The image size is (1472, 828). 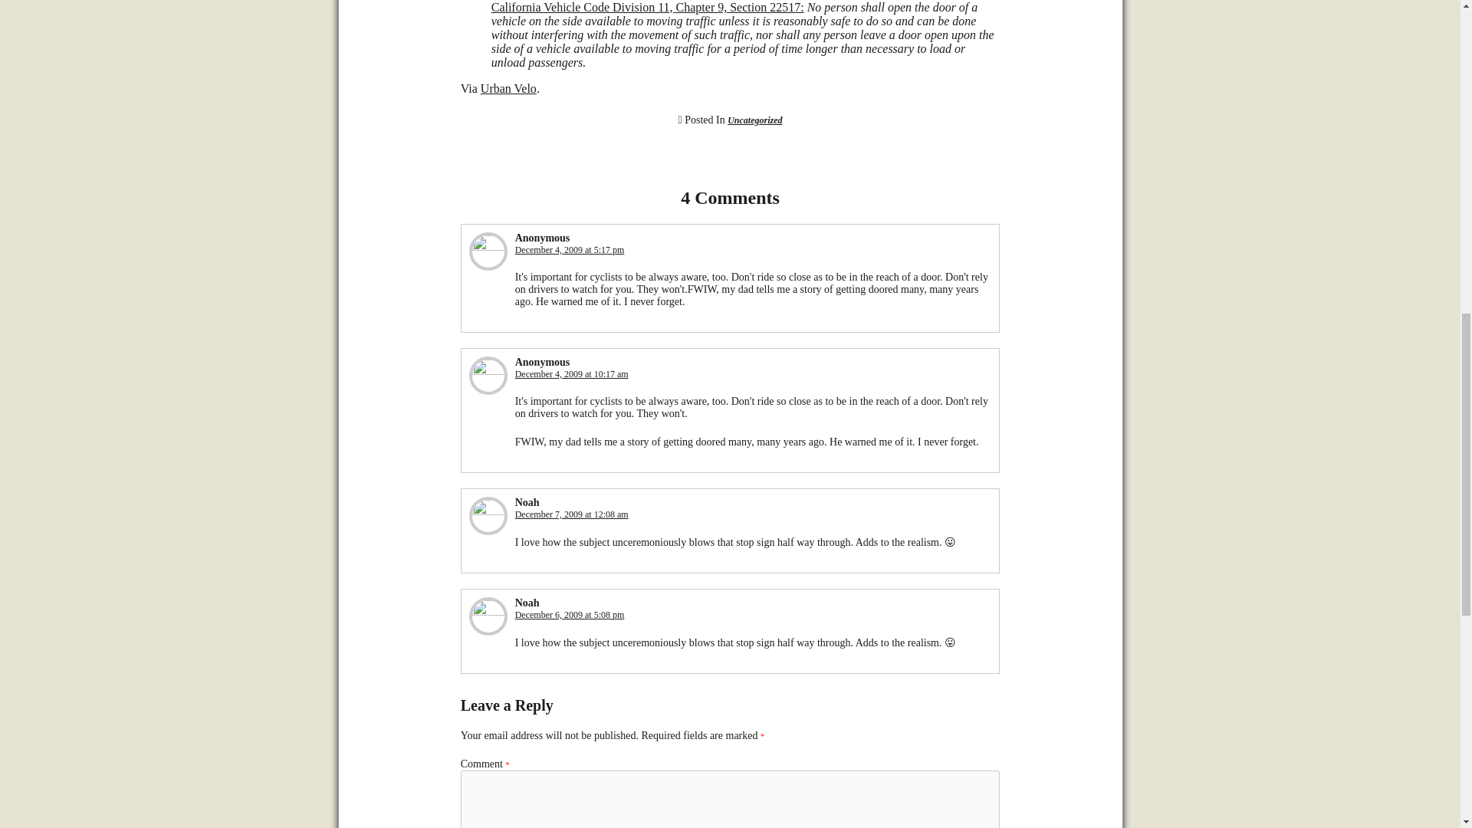 I want to click on Uncategorized, so click(x=754, y=120).